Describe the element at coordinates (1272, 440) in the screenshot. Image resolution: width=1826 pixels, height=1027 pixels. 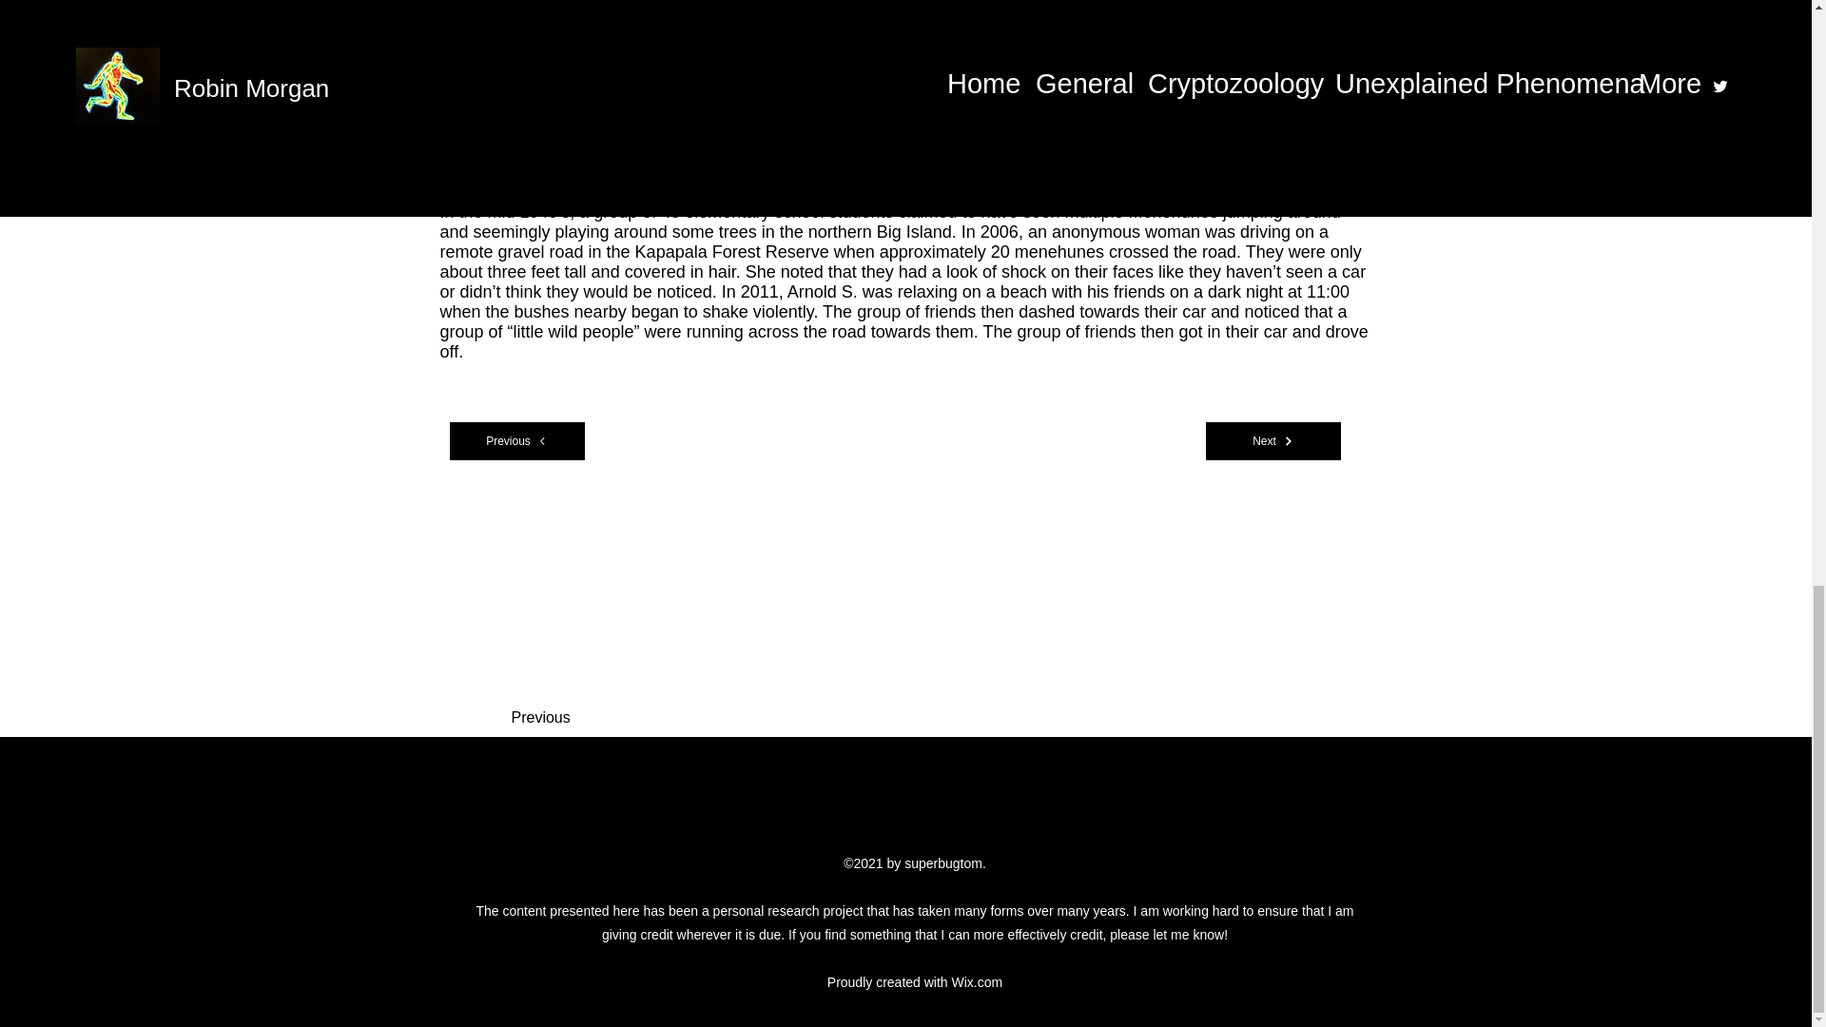
I see `Next` at that location.